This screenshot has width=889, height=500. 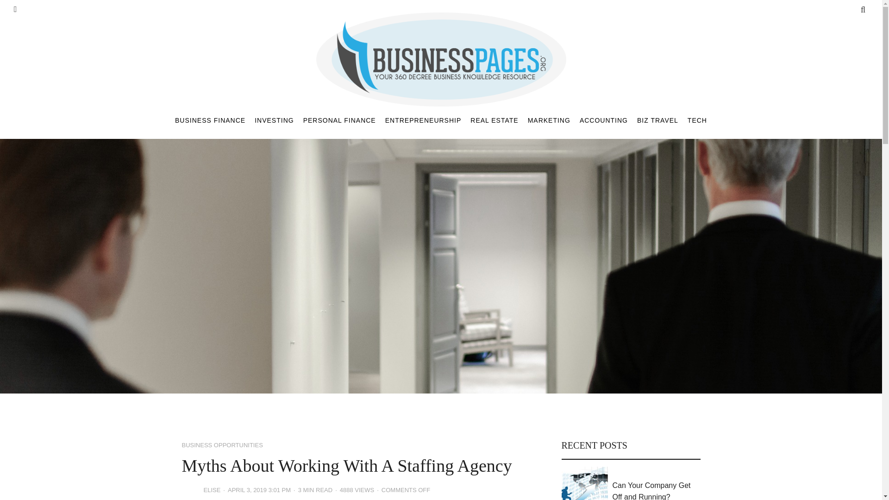 I want to click on Posts by Elise, so click(x=212, y=490).